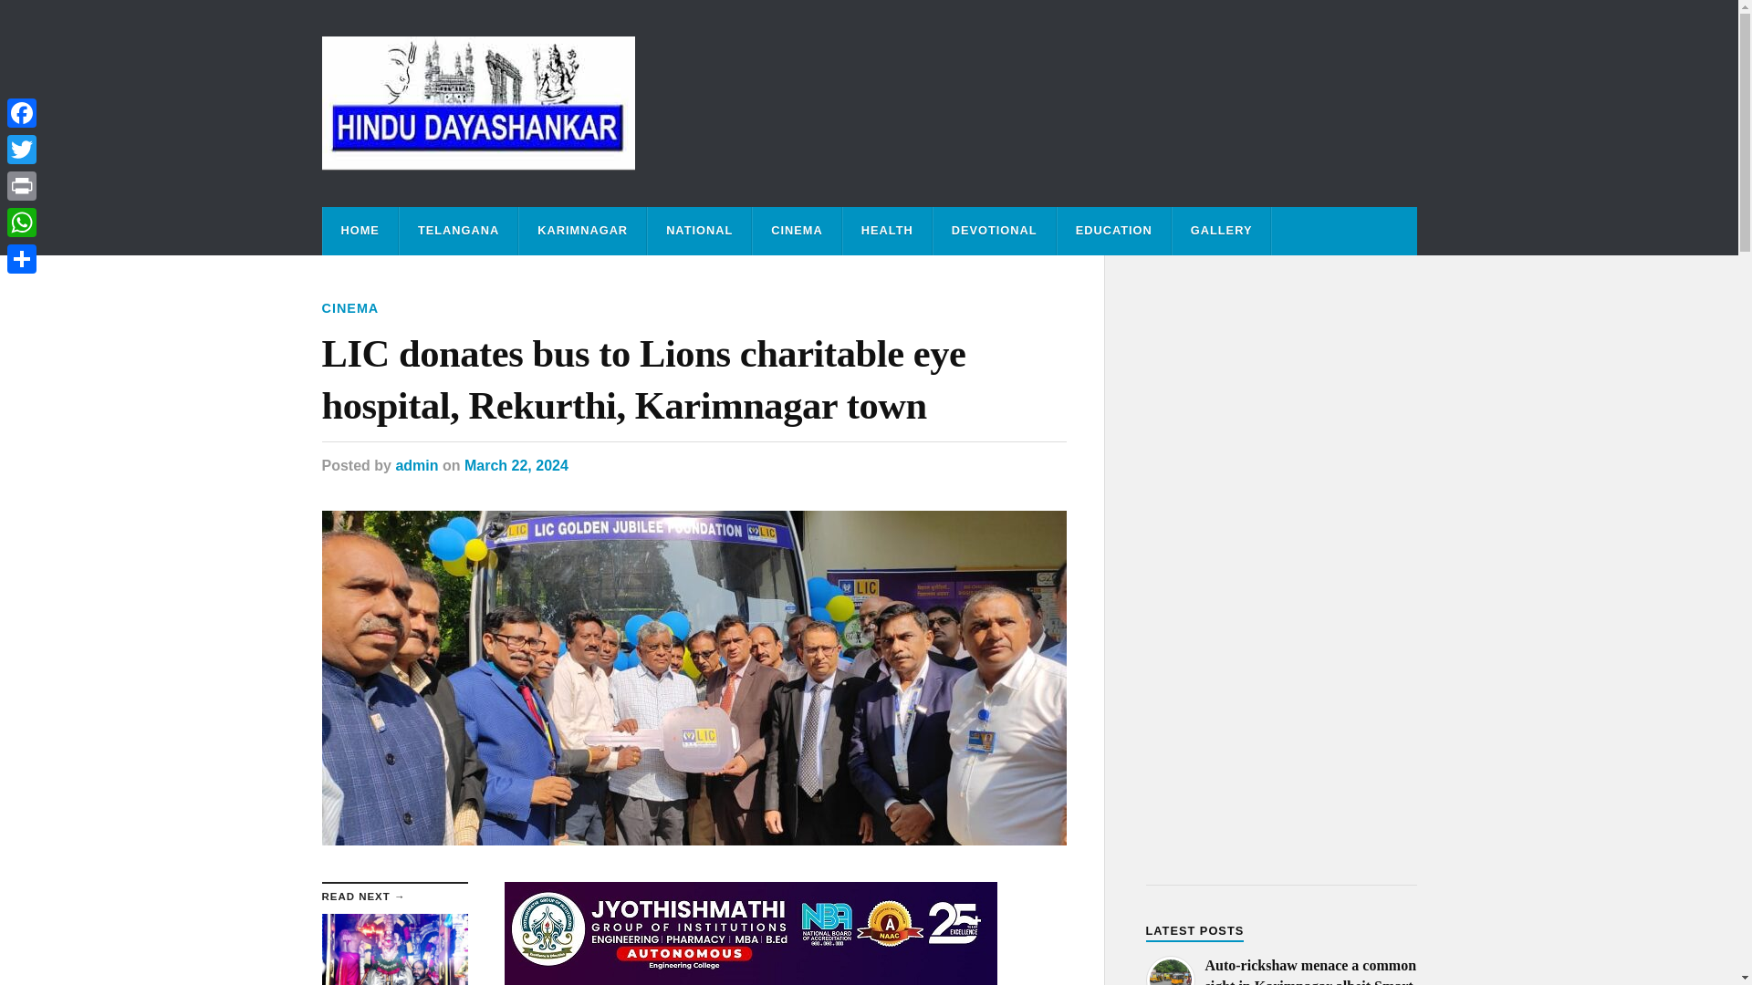  I want to click on CINEMA, so click(349, 308).